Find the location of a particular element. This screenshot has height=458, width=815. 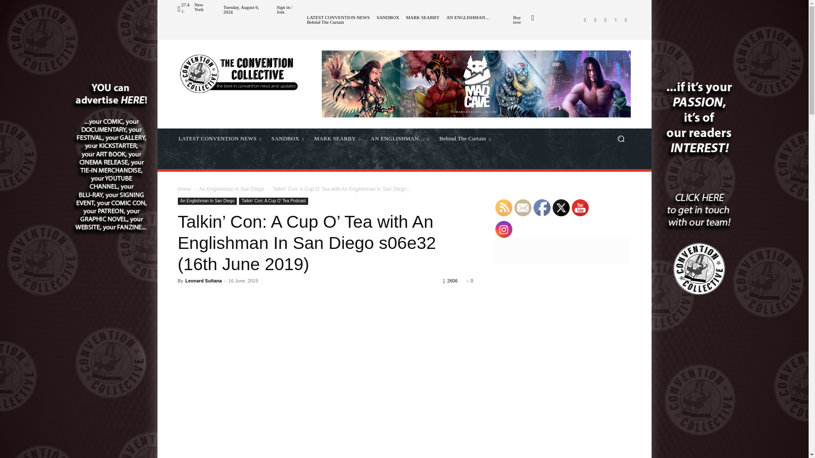

SANDBOX is located at coordinates (388, 17).